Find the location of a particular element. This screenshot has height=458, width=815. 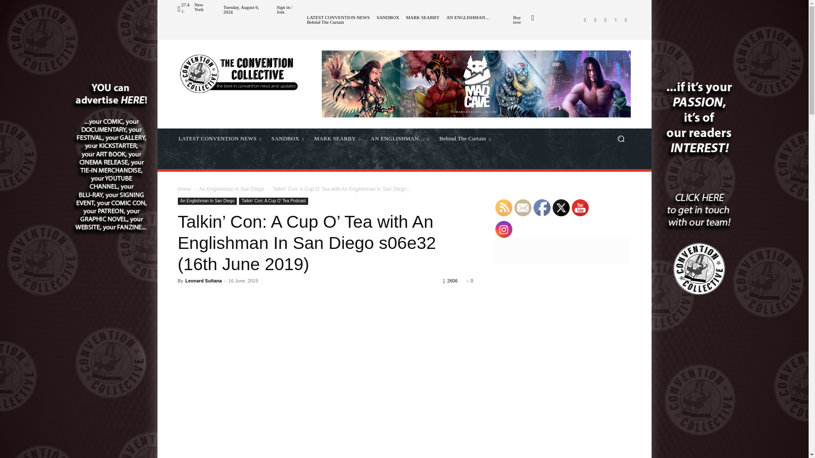

SANDBOX is located at coordinates (388, 17).